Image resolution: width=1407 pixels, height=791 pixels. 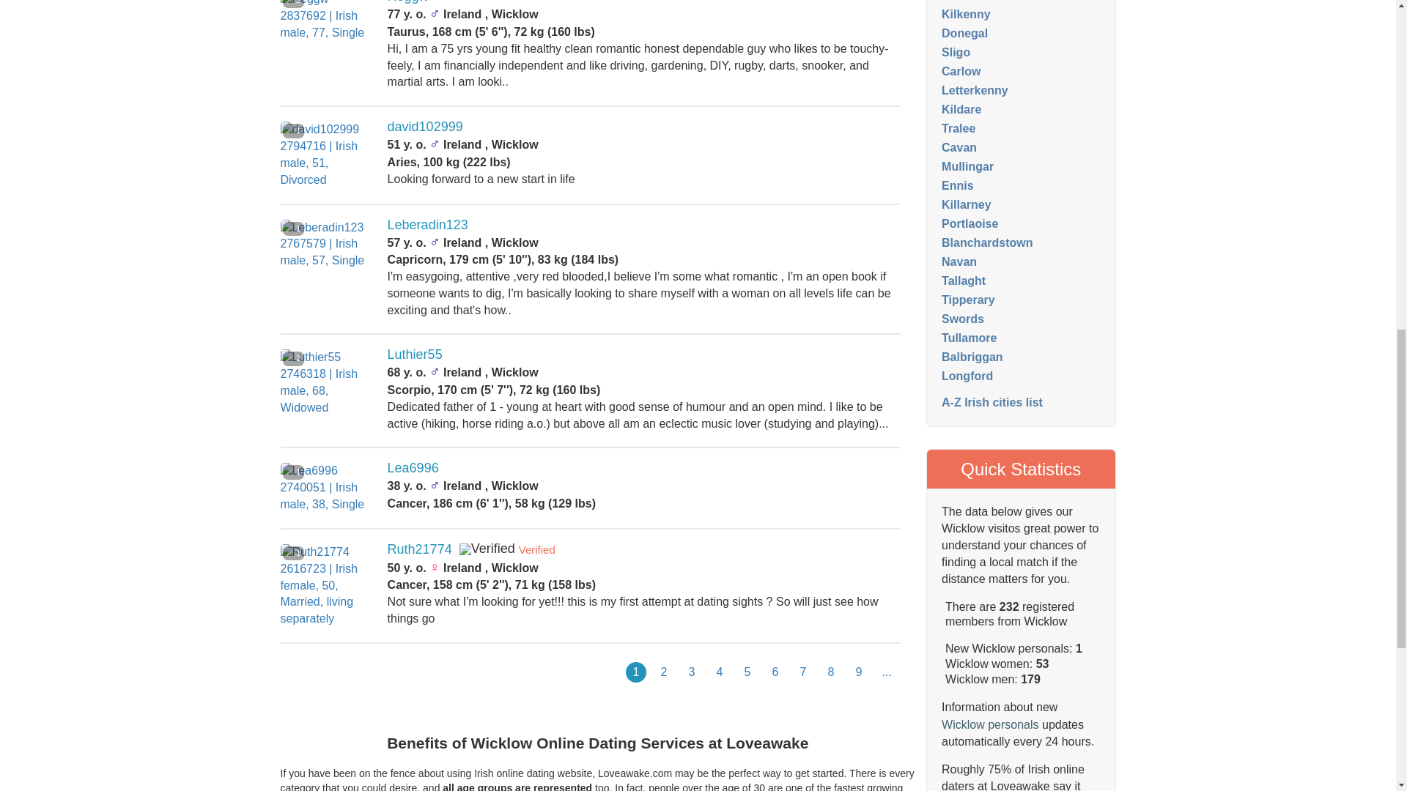 What do you see at coordinates (425, 126) in the screenshot?
I see `david102999` at bounding box center [425, 126].